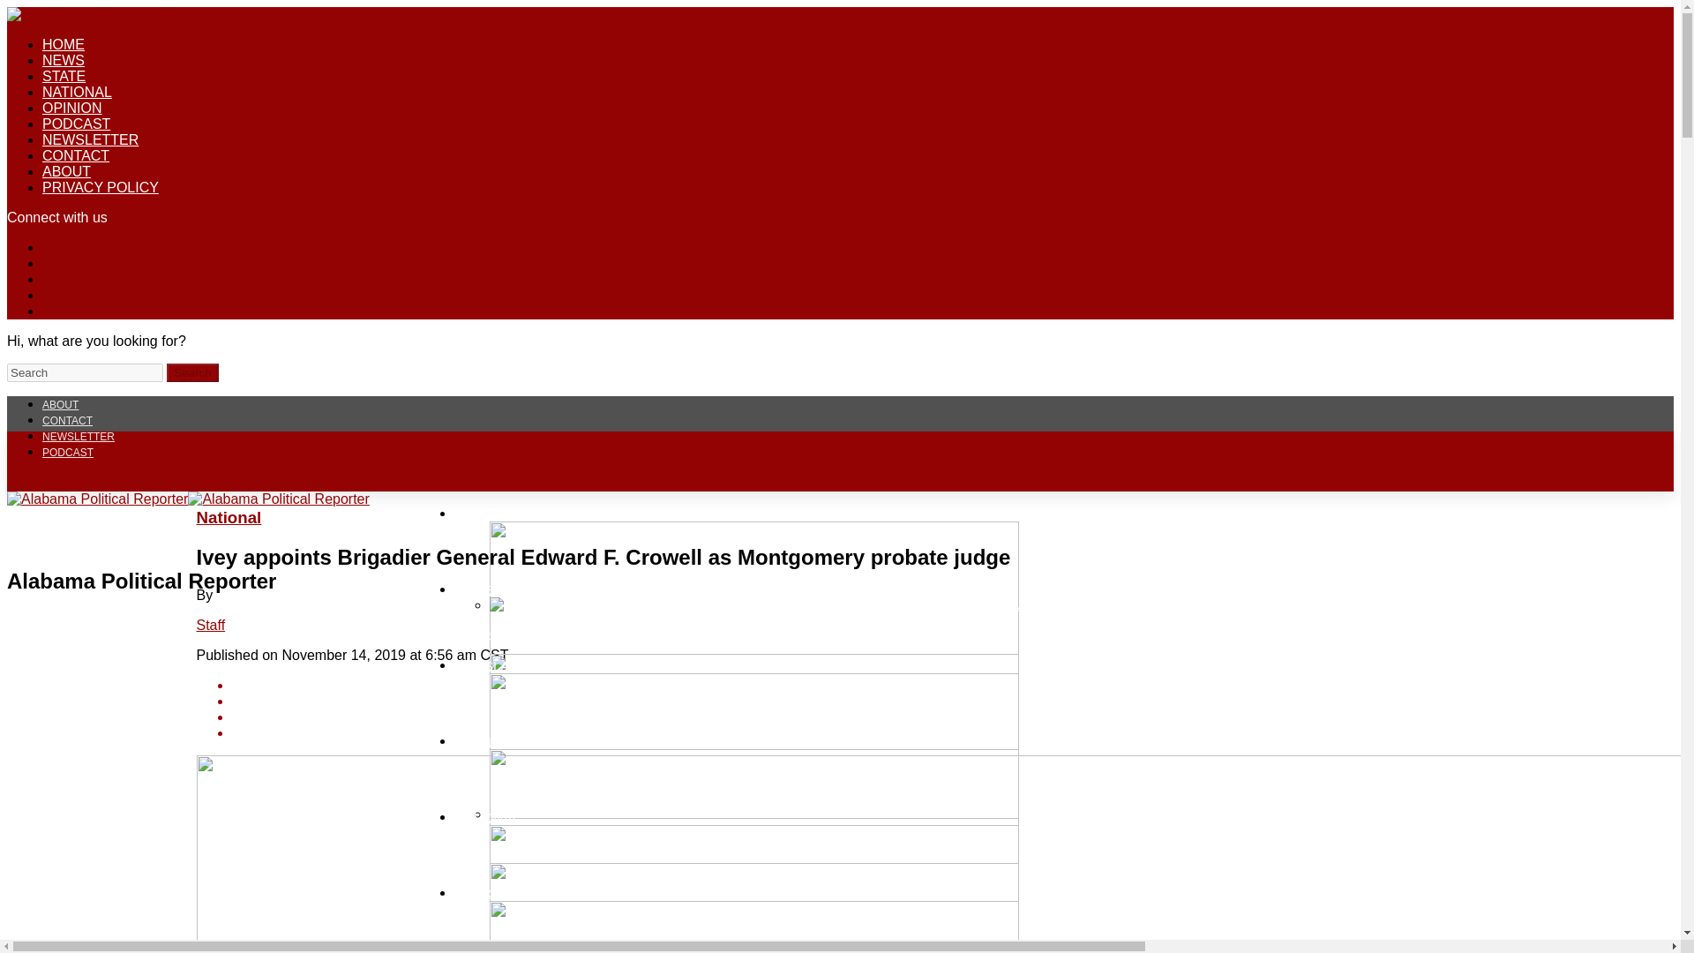 This screenshot has height=953, width=1694. I want to click on PODCAST, so click(67, 452).